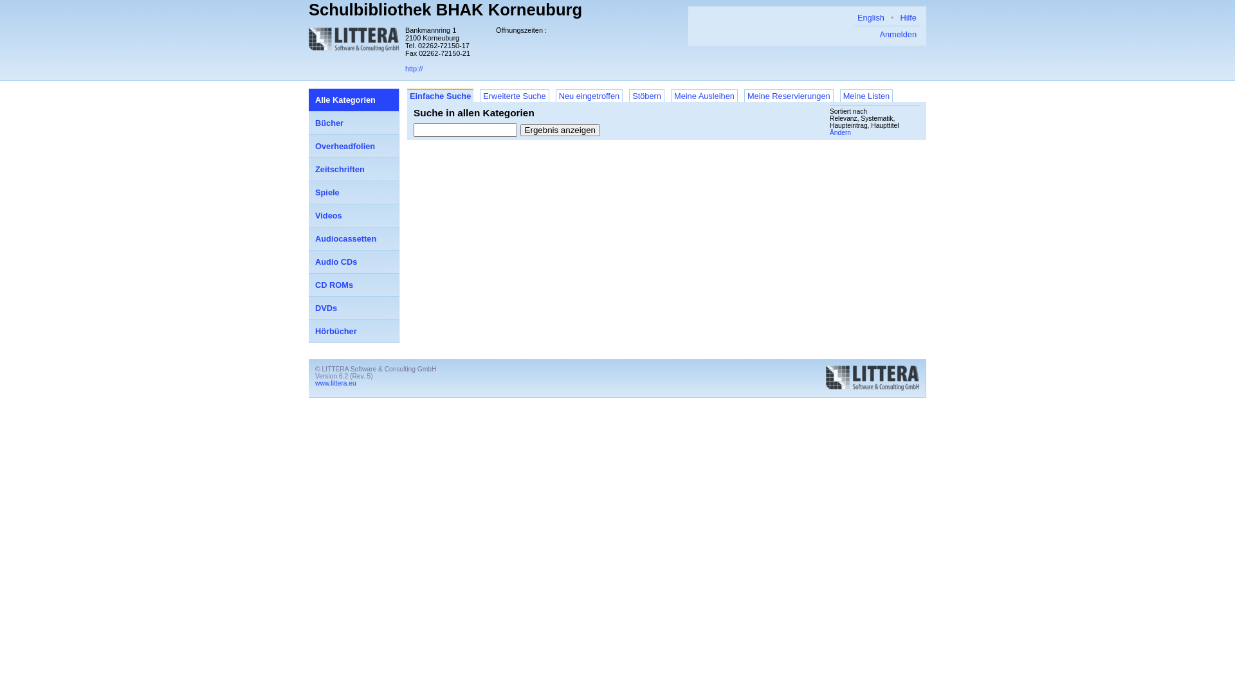 The height and width of the screenshot is (694, 1235). I want to click on Hilfe, so click(908, 18).